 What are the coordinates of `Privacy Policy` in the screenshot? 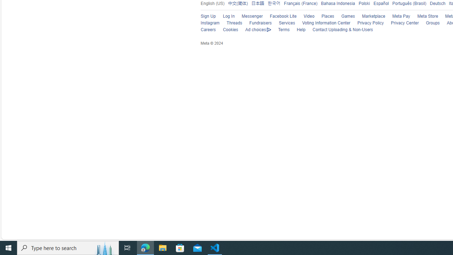 It's located at (367, 23).